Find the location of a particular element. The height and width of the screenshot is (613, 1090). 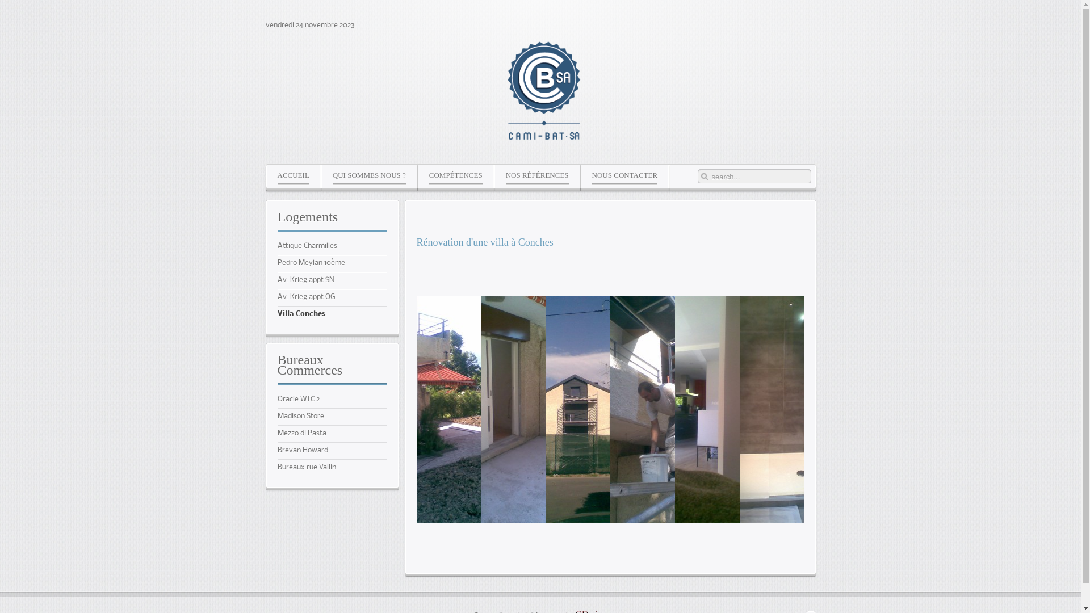

Logo is located at coordinates (543, 91).